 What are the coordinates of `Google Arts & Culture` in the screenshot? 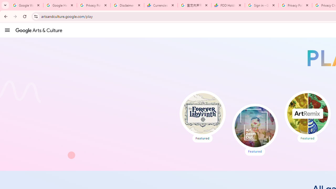 It's located at (39, 30).